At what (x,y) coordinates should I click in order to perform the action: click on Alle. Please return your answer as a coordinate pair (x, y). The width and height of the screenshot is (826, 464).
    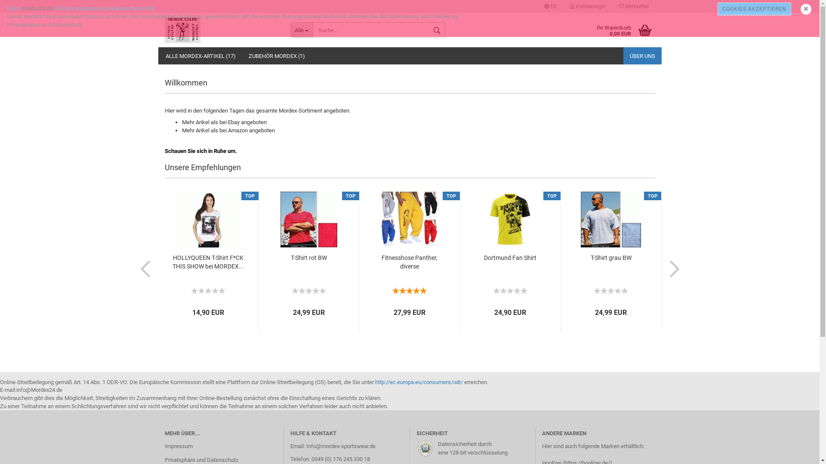
    Looking at the image, I should click on (302, 30).